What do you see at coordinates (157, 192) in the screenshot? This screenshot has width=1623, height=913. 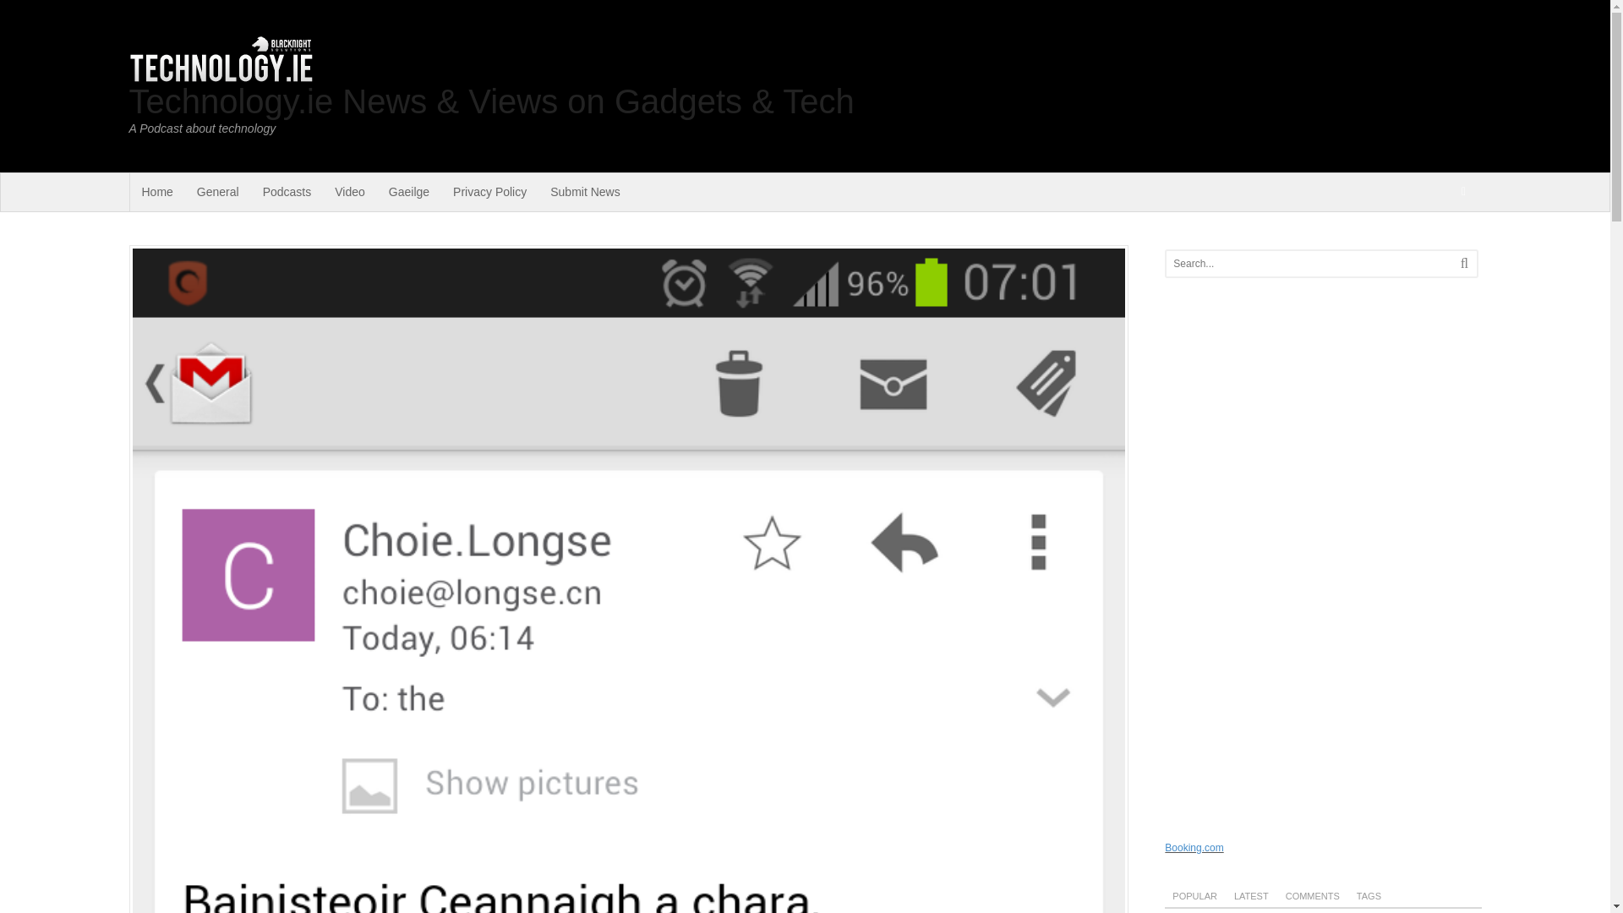 I see `Technoloy.ie Home Page` at bounding box center [157, 192].